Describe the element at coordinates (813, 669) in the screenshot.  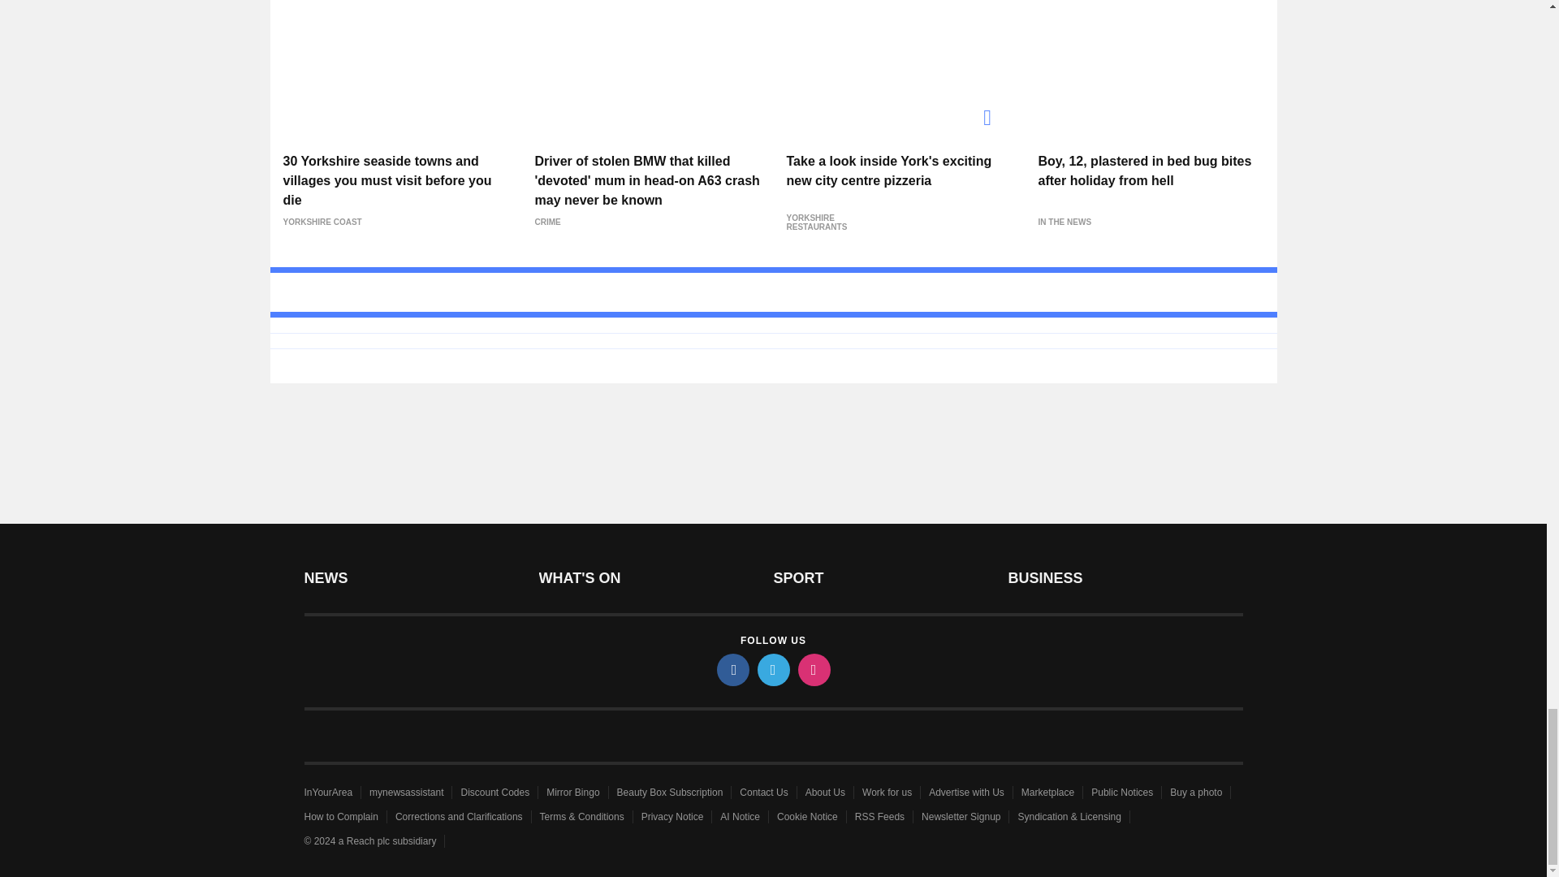
I see `instagram` at that location.